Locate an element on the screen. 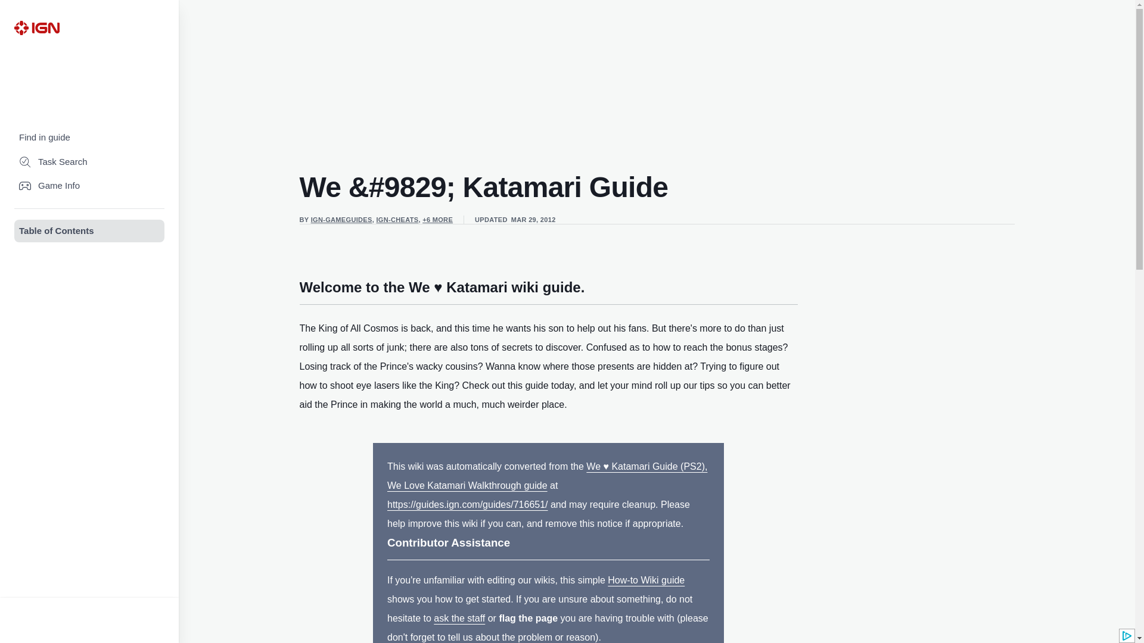 Image resolution: width=1144 pixels, height=643 pixels. Task Search is located at coordinates (89, 162).